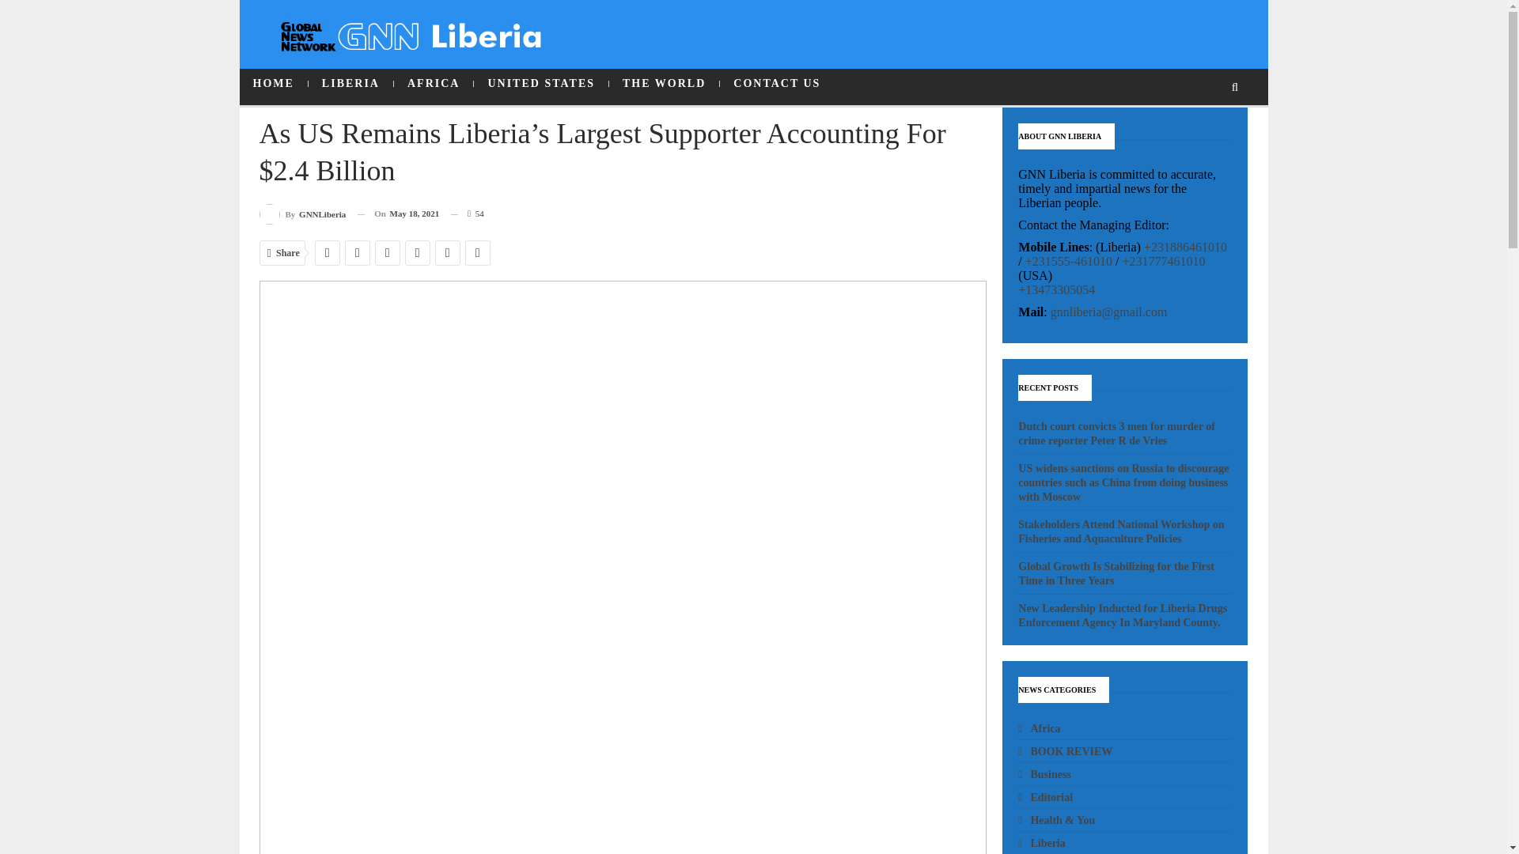  What do you see at coordinates (663, 84) in the screenshot?
I see `THE WORLD` at bounding box center [663, 84].